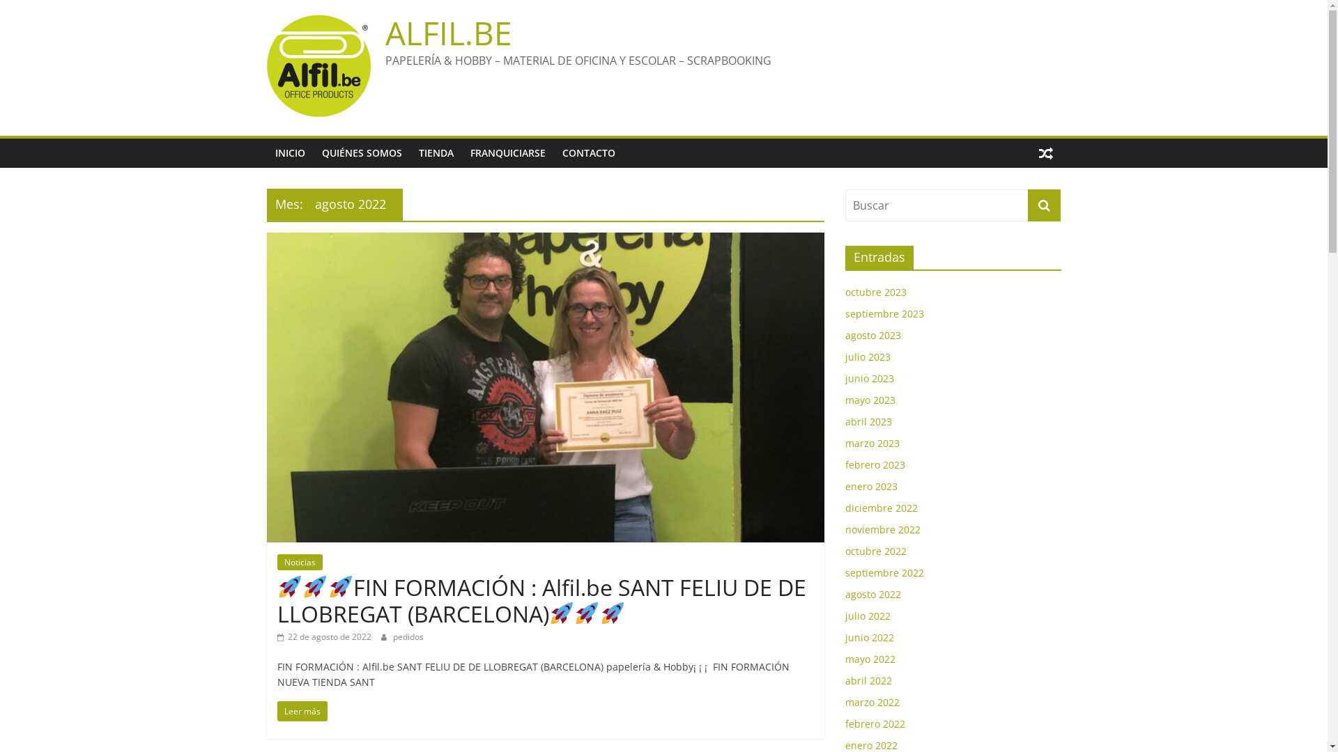  I want to click on pedidos, so click(408, 636).